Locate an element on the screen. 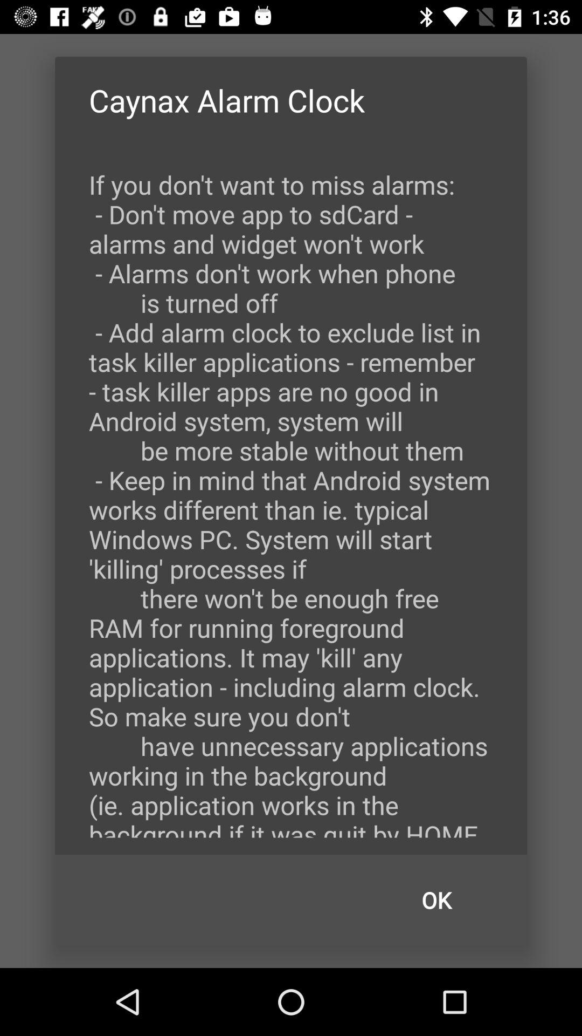 The height and width of the screenshot is (1036, 582). turn on the icon below the if you don is located at coordinates (436, 900).